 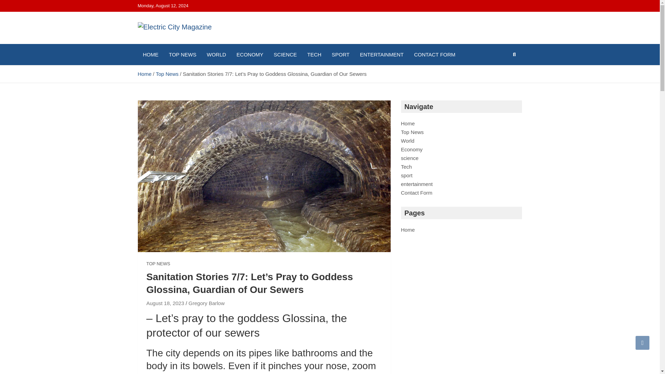 What do you see at coordinates (408, 229) in the screenshot?
I see `Home` at bounding box center [408, 229].